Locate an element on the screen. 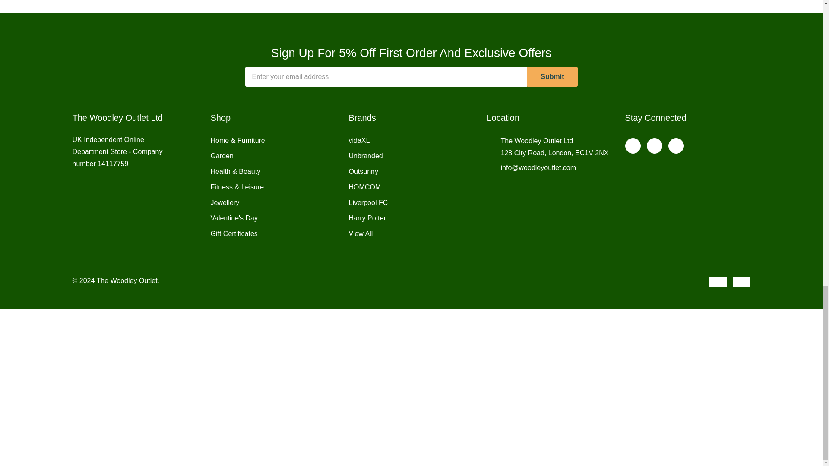  Open Pinterest in a new tab is located at coordinates (675, 146).